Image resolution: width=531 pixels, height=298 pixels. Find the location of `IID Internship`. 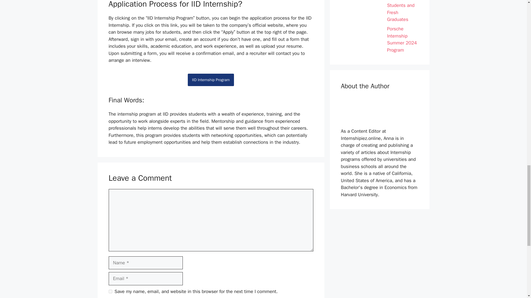

IID Internship is located at coordinates (211, 80).